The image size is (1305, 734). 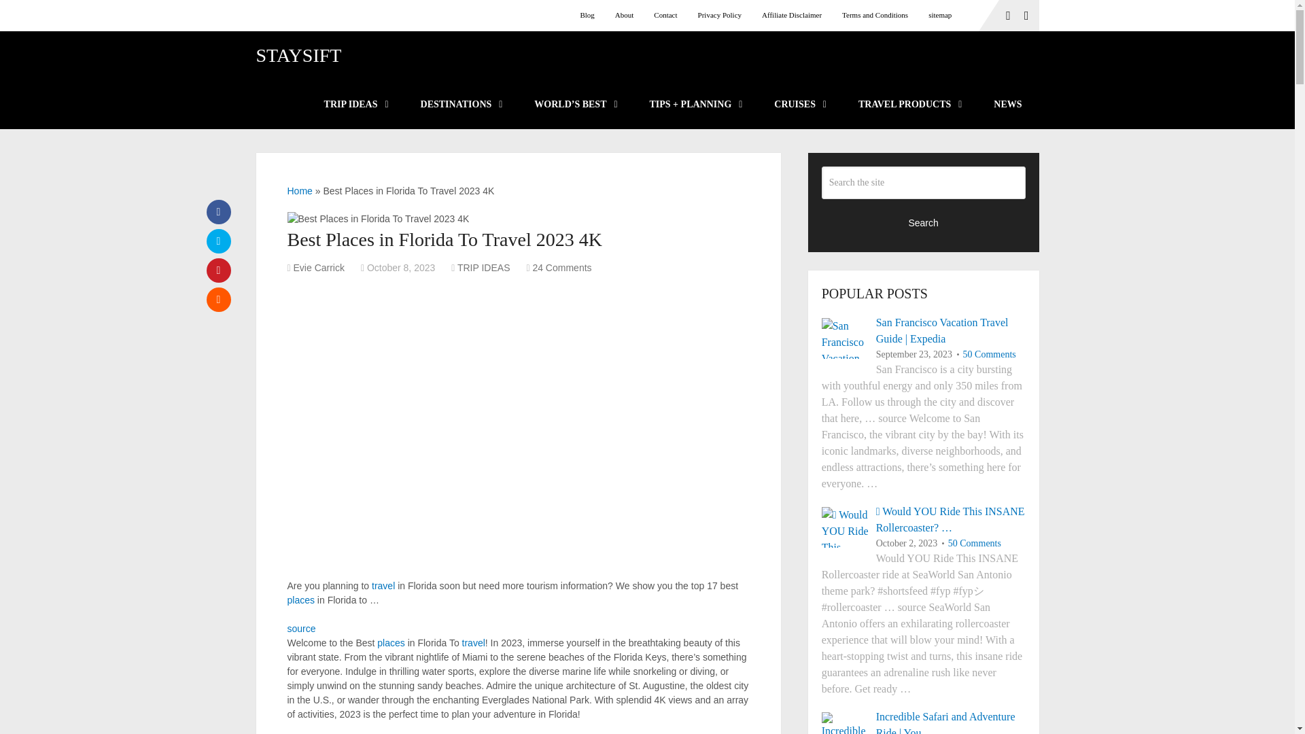 What do you see at coordinates (298, 56) in the screenshot?
I see `STAYSIFT` at bounding box center [298, 56].